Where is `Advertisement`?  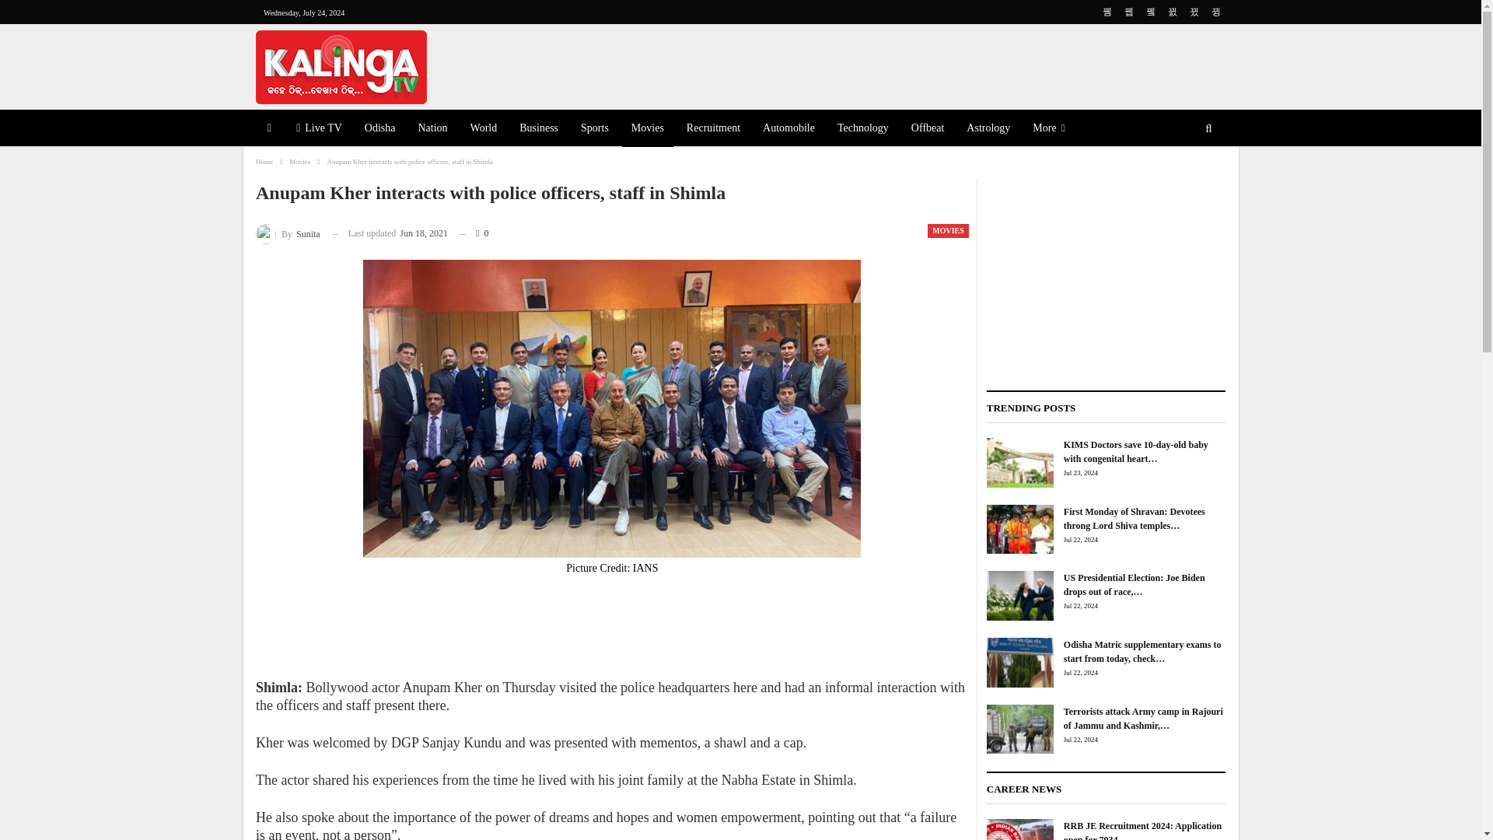
Advertisement is located at coordinates (1106, 275).